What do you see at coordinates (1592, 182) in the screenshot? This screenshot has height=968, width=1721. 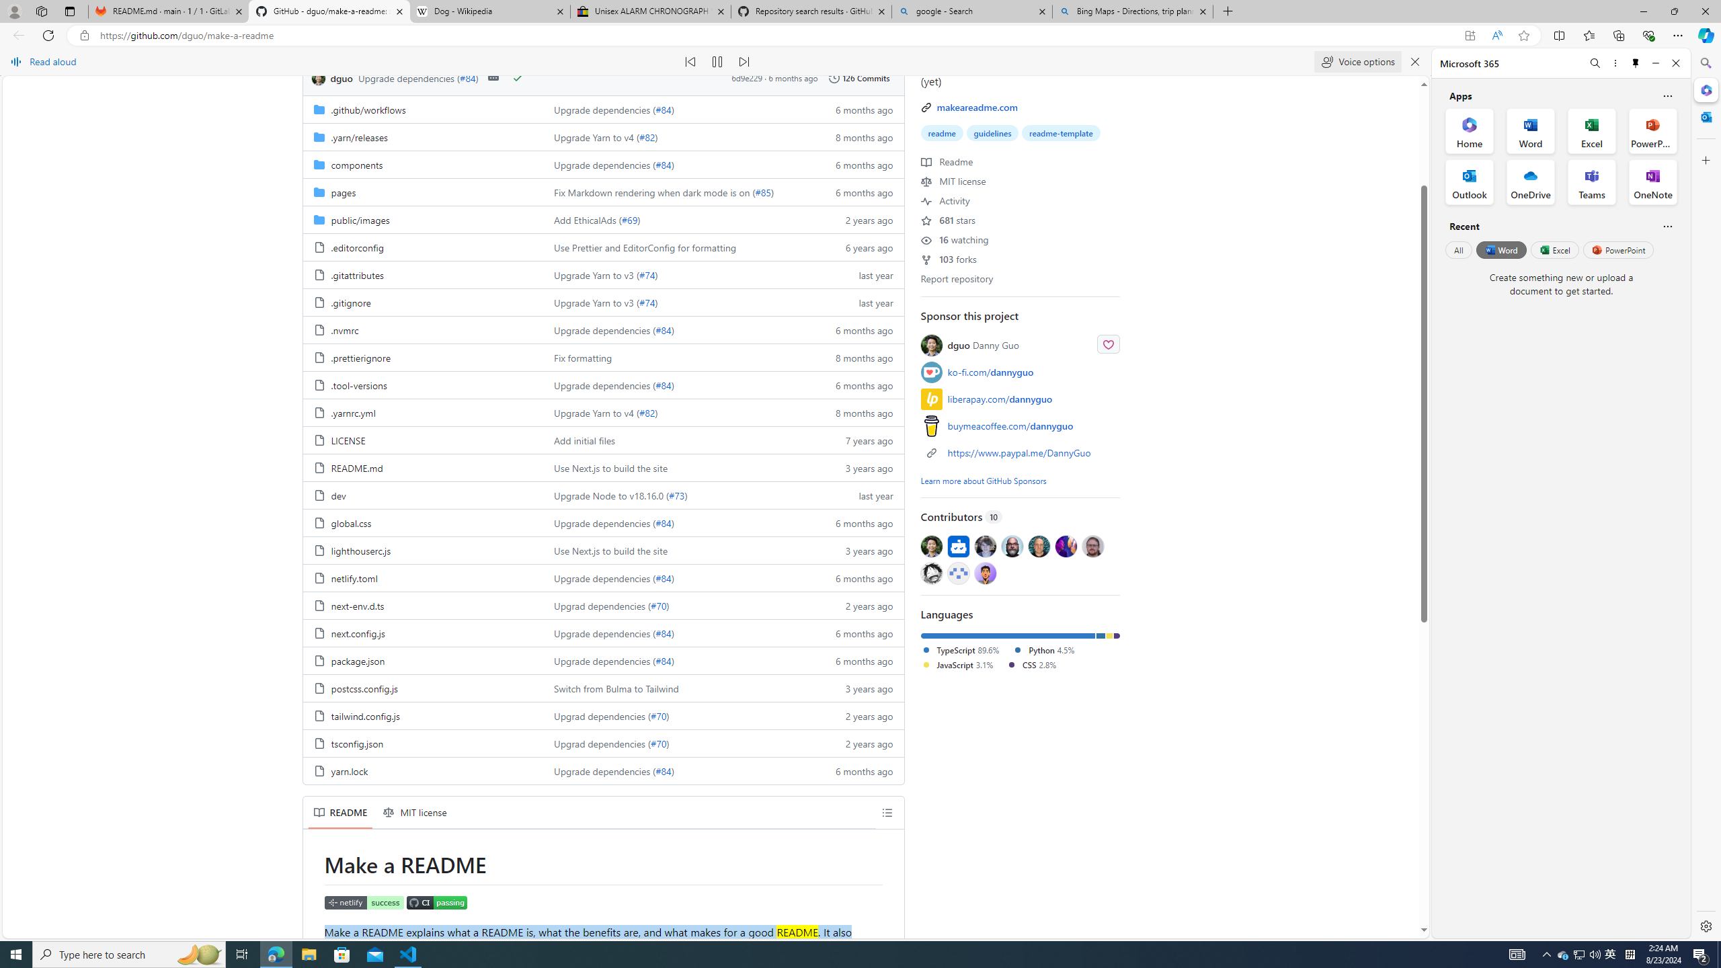 I see `Teams Office App` at bounding box center [1592, 182].